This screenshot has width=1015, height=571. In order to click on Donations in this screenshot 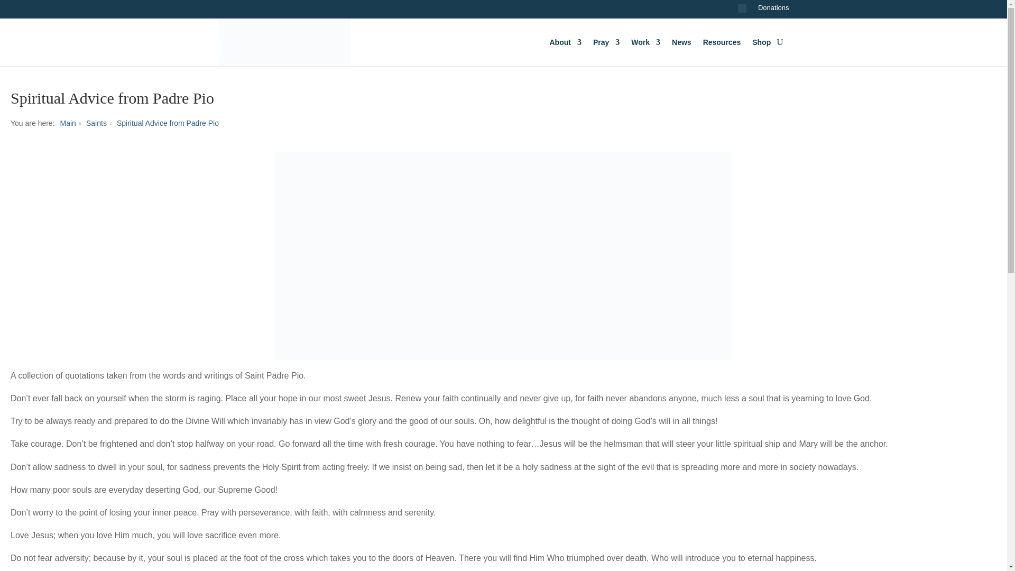, I will do `click(774, 11)`.